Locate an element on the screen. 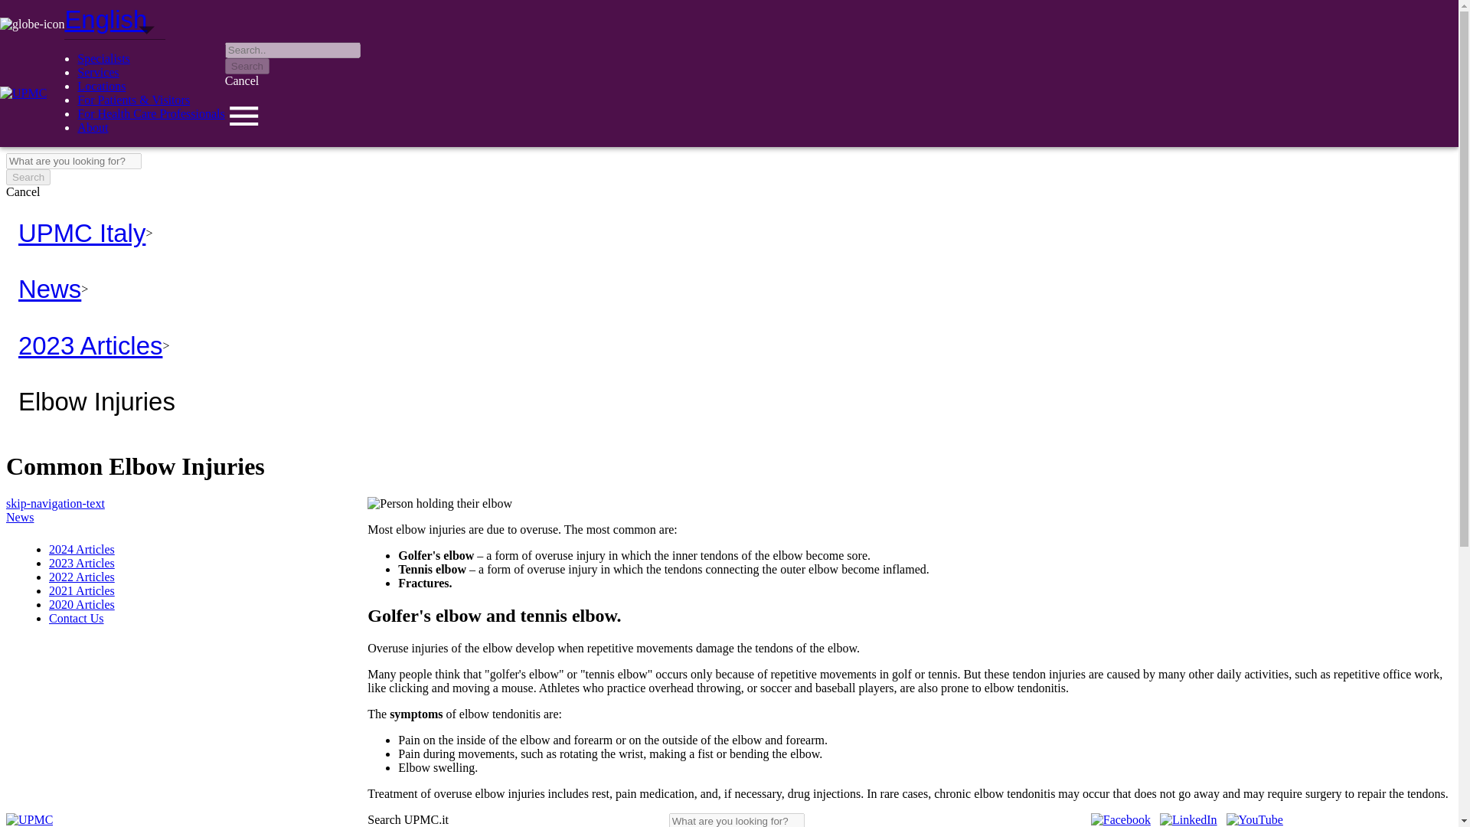 Image resolution: width=1470 pixels, height=827 pixels. 2022 Articles is located at coordinates (81, 577).